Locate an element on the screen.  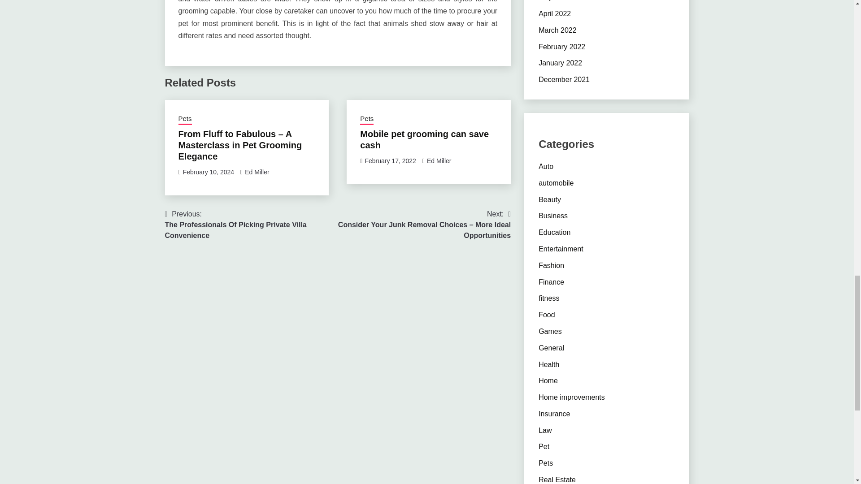
Mobile pet grooming can save cash is located at coordinates (424, 139).